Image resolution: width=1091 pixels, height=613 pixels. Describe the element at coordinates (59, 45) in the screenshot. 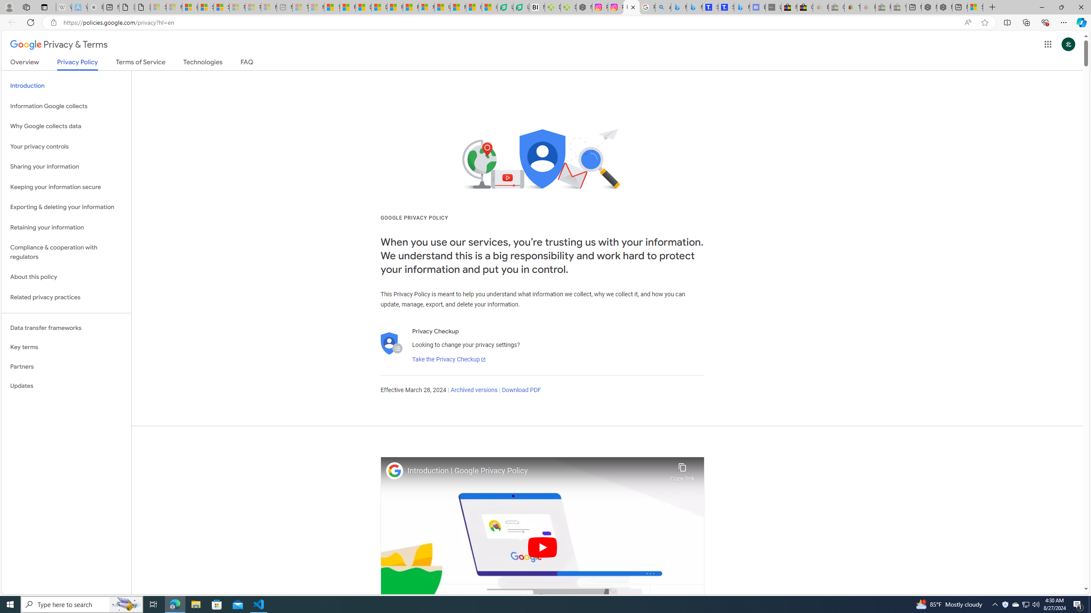

I see `Privacy & Terms` at that location.